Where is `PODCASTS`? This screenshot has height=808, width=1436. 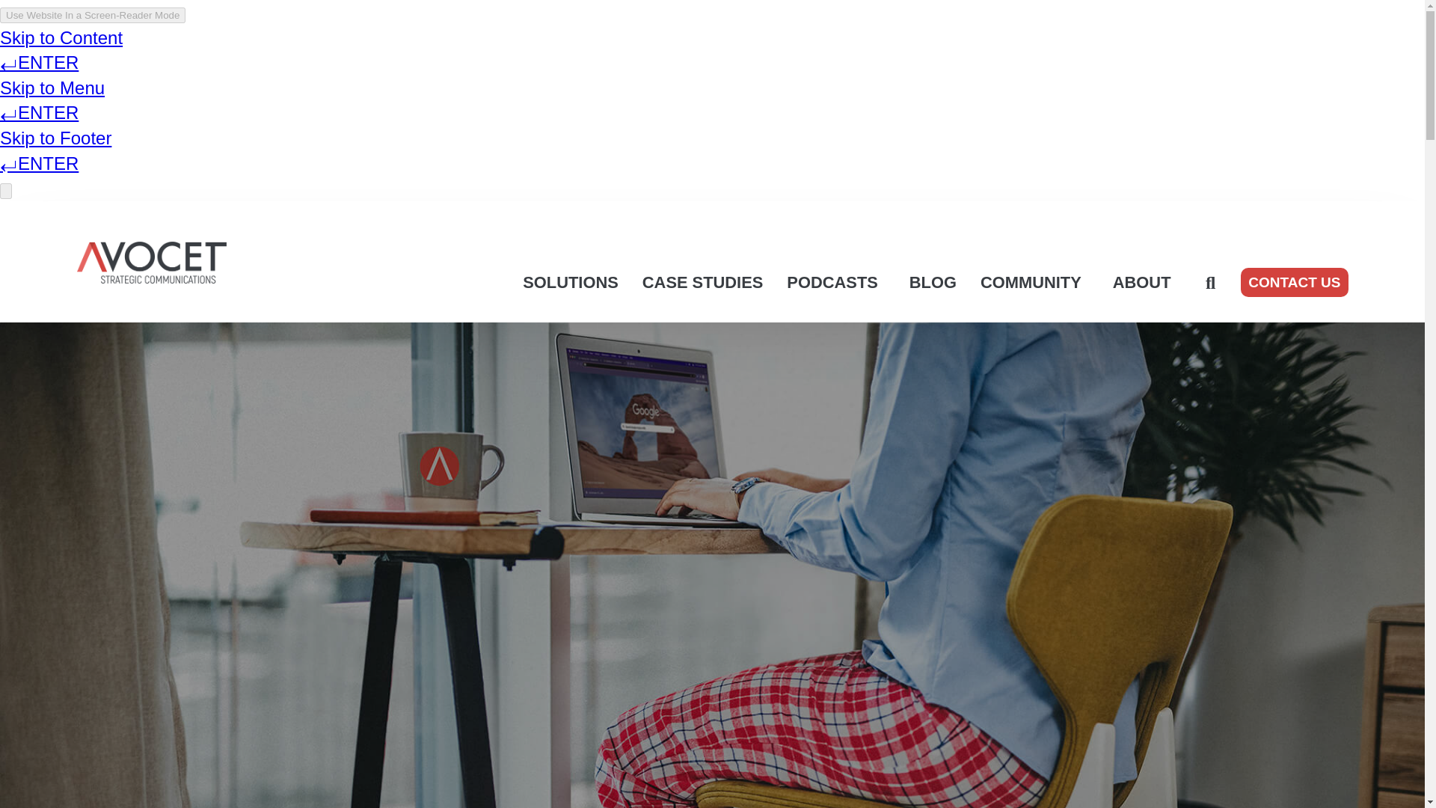
PODCASTS is located at coordinates (835, 283).